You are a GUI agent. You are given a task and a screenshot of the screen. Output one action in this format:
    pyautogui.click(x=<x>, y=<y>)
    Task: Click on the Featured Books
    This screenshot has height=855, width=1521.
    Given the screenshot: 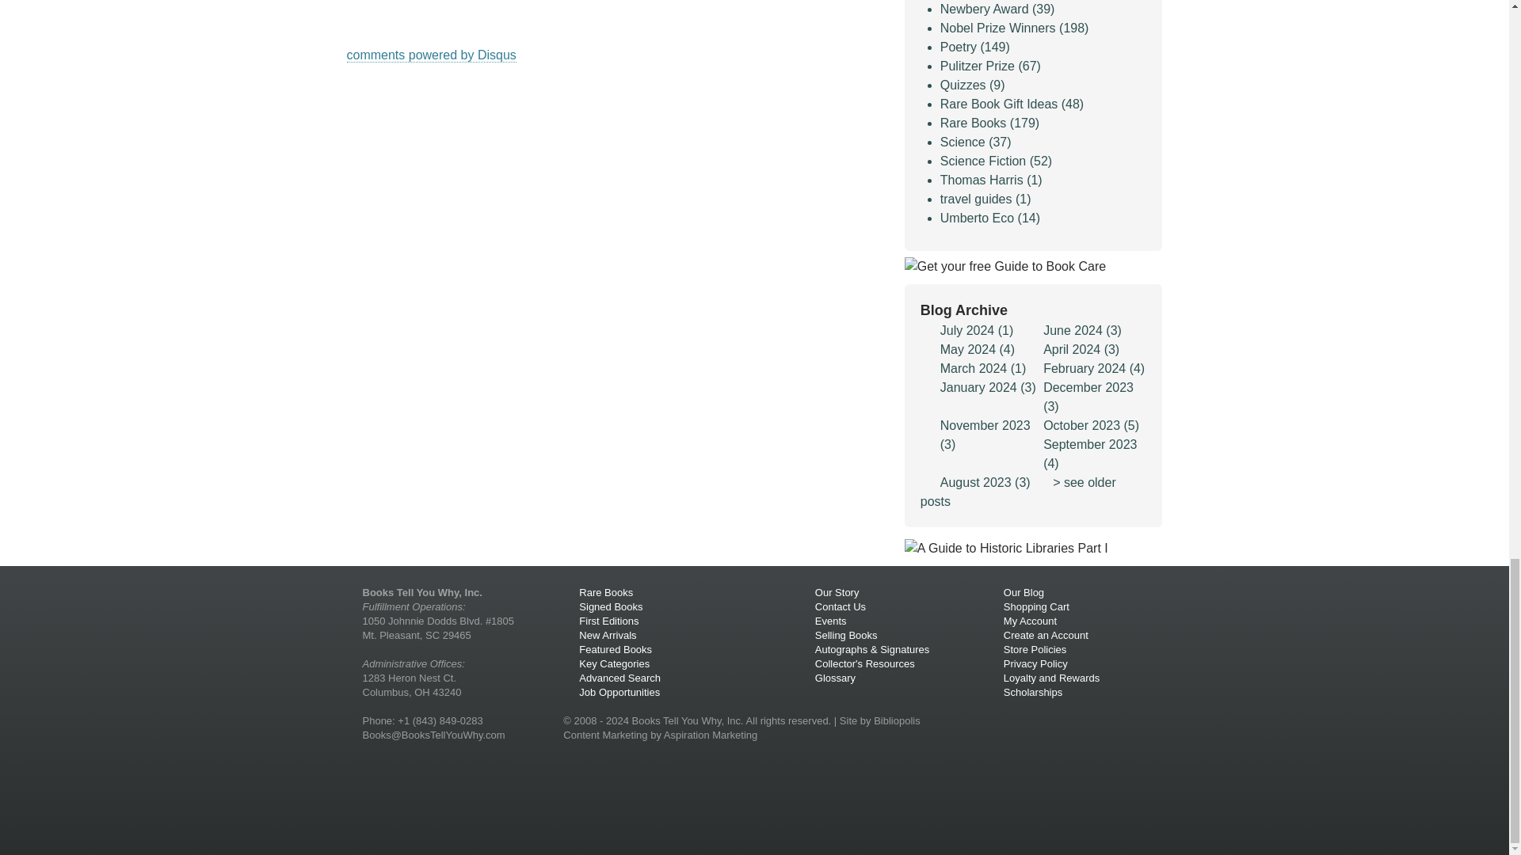 What is the action you would take?
    pyautogui.click(x=616, y=649)
    